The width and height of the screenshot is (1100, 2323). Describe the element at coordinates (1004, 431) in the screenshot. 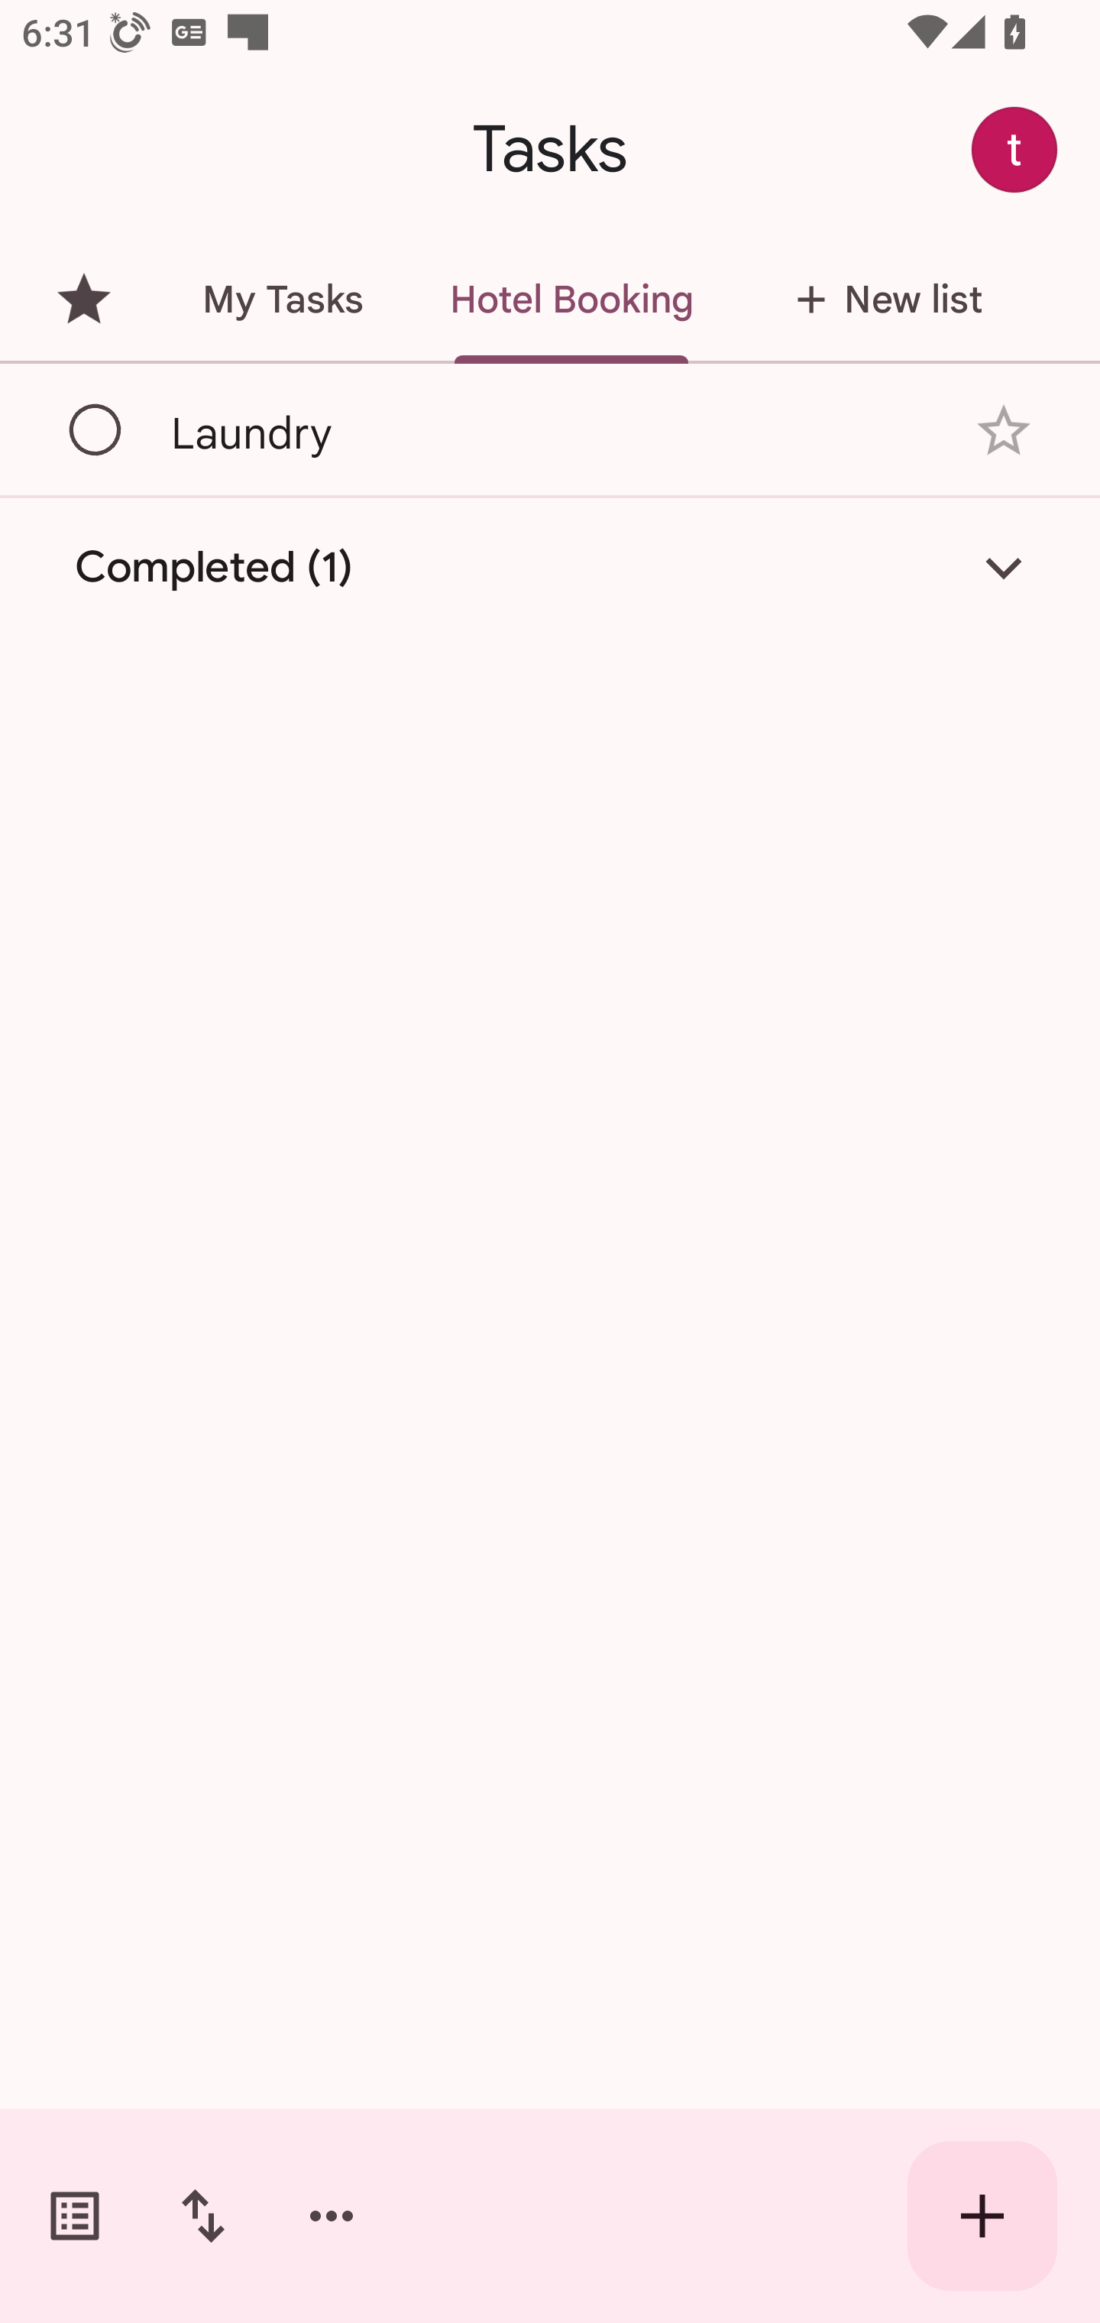

I see `Add star` at that location.